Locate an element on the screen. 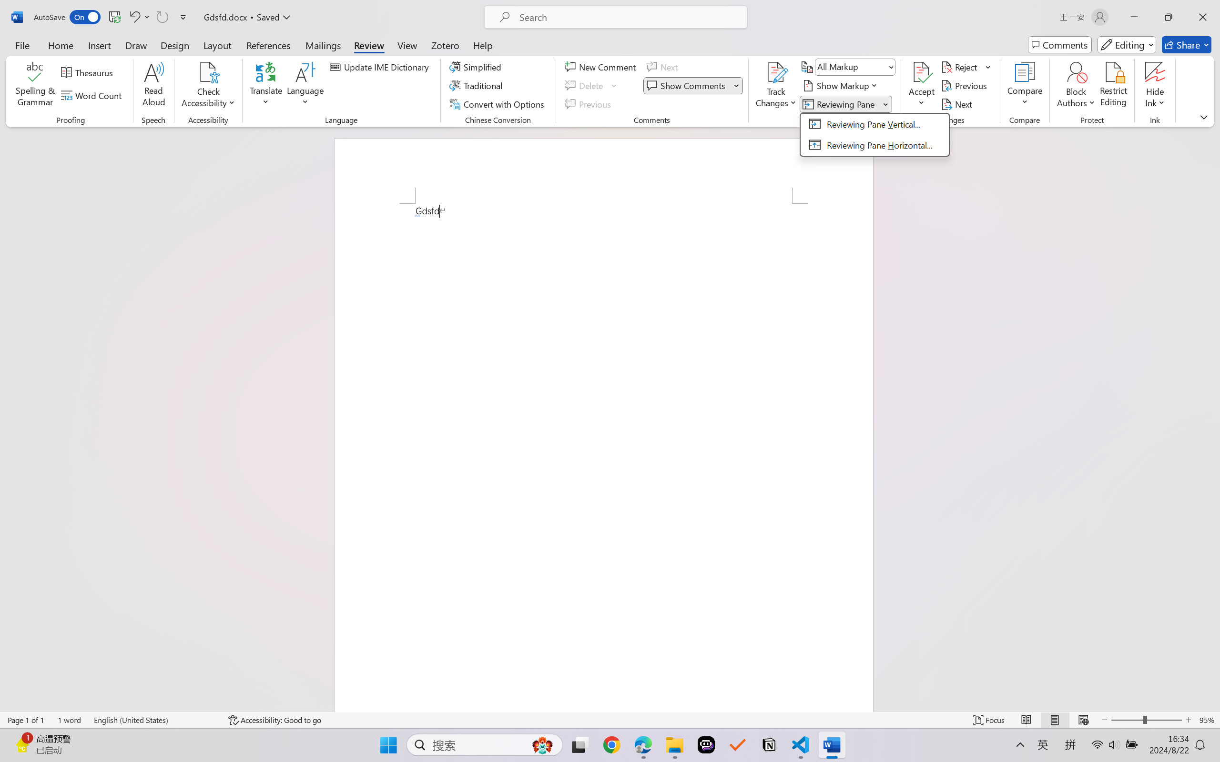  Hide Ink is located at coordinates (1155, 86).